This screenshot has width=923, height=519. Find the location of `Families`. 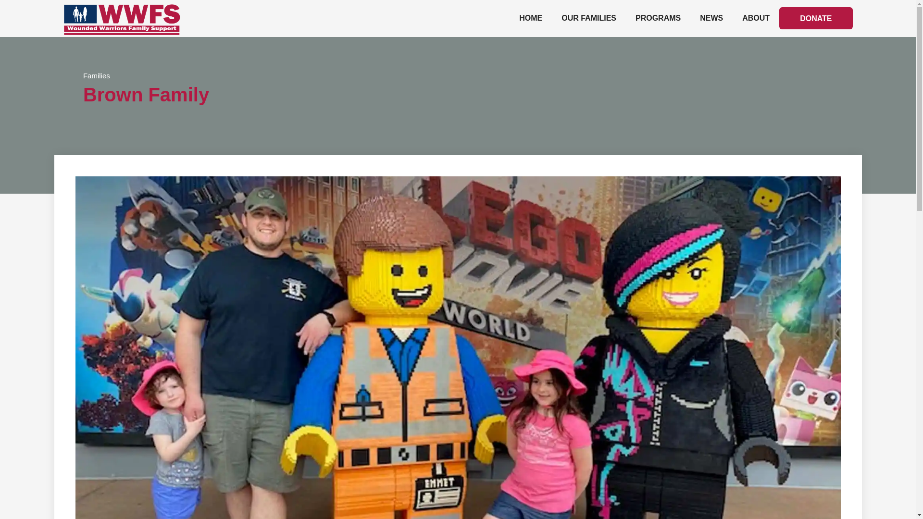

Families is located at coordinates (96, 76).